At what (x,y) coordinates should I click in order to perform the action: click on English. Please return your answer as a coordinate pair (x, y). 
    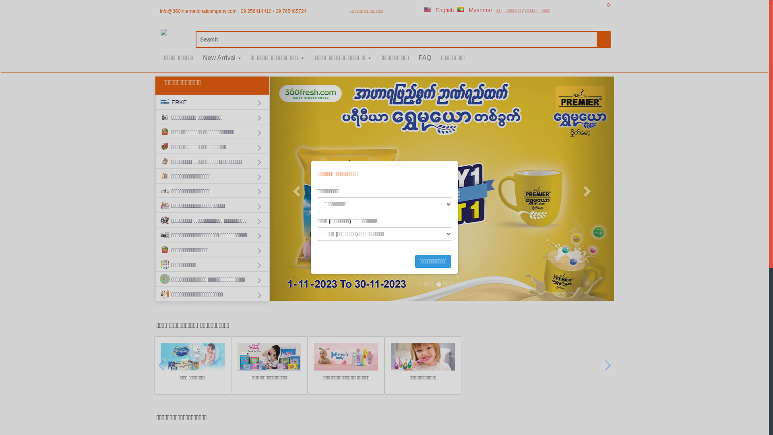
    Looking at the image, I should click on (439, 10).